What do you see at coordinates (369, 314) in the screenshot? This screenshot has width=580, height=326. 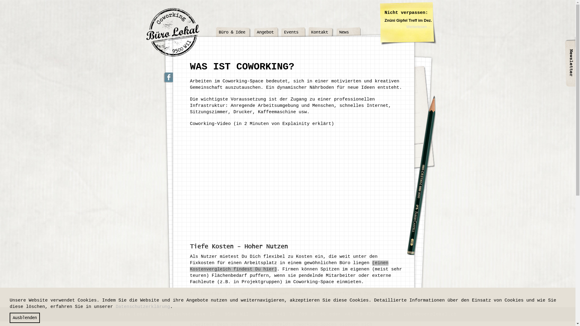 I see `+41 79 435 22 34` at bounding box center [369, 314].